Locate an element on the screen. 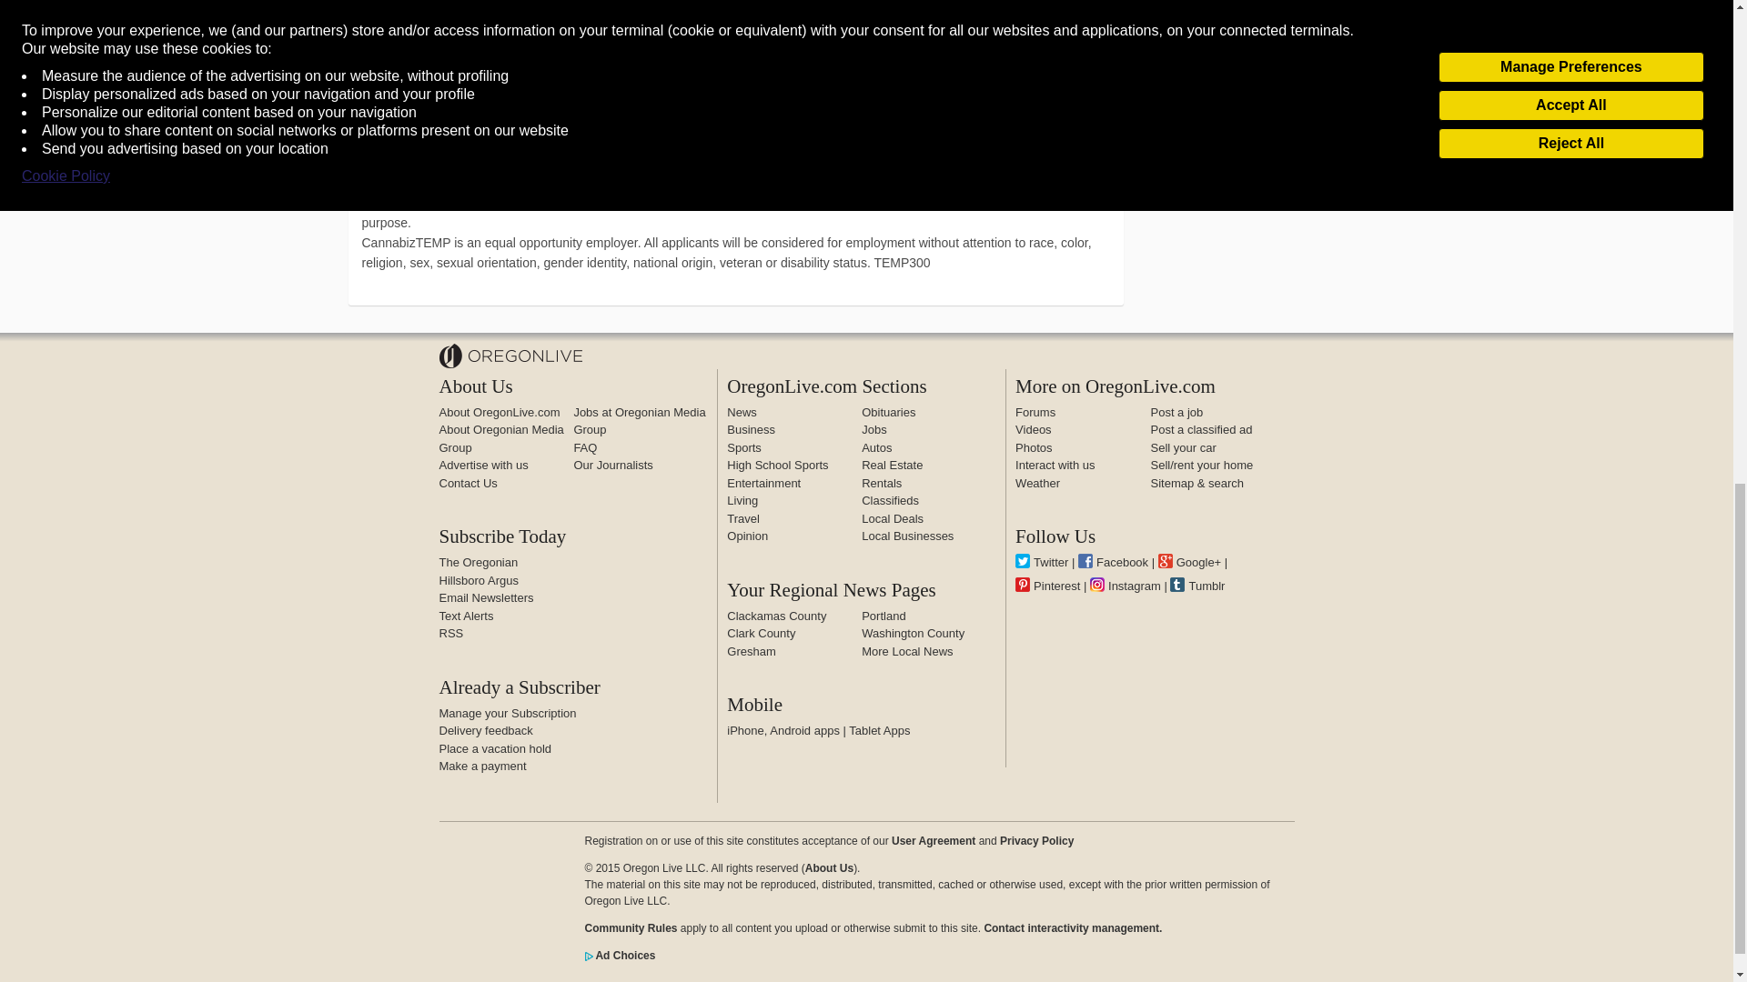 This screenshot has width=1747, height=982. Contact Us is located at coordinates (467, 482).